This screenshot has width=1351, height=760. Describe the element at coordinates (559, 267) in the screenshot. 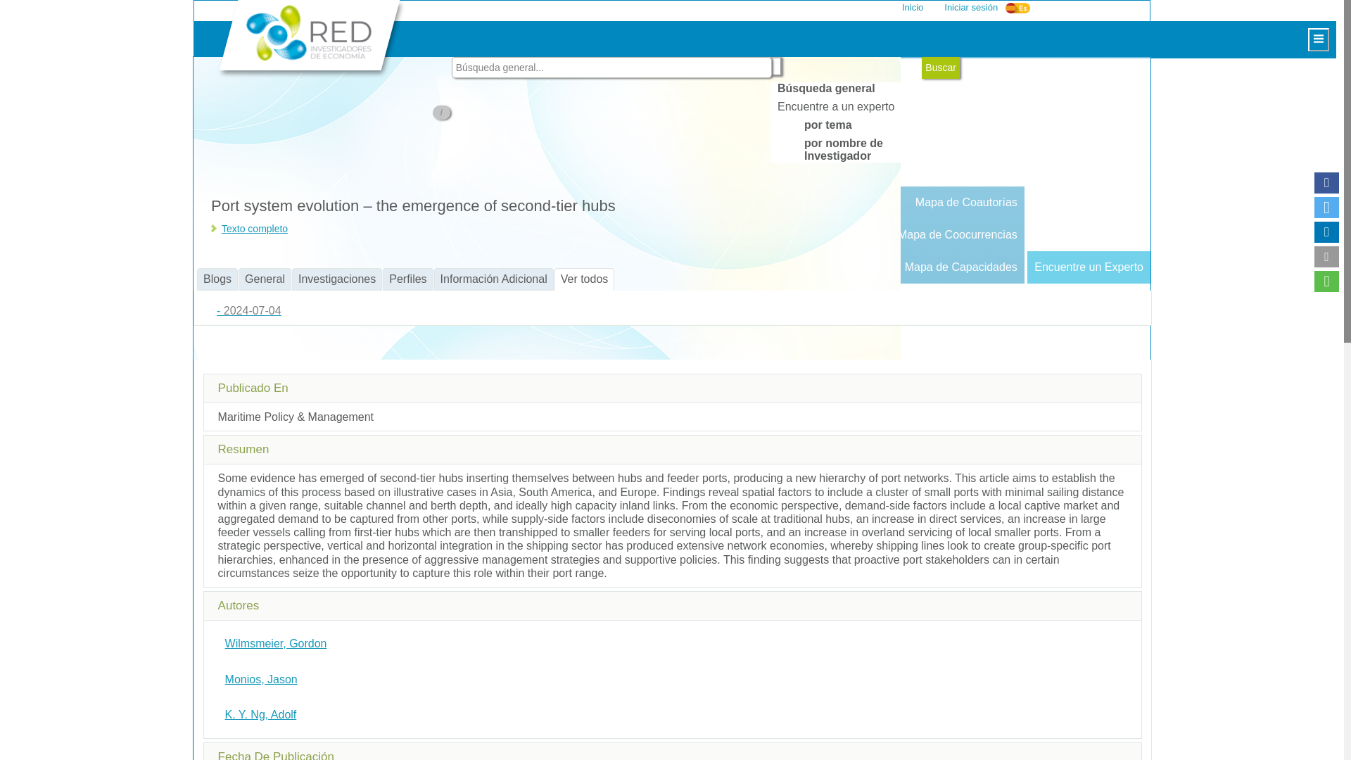

I see `Miembros` at that location.